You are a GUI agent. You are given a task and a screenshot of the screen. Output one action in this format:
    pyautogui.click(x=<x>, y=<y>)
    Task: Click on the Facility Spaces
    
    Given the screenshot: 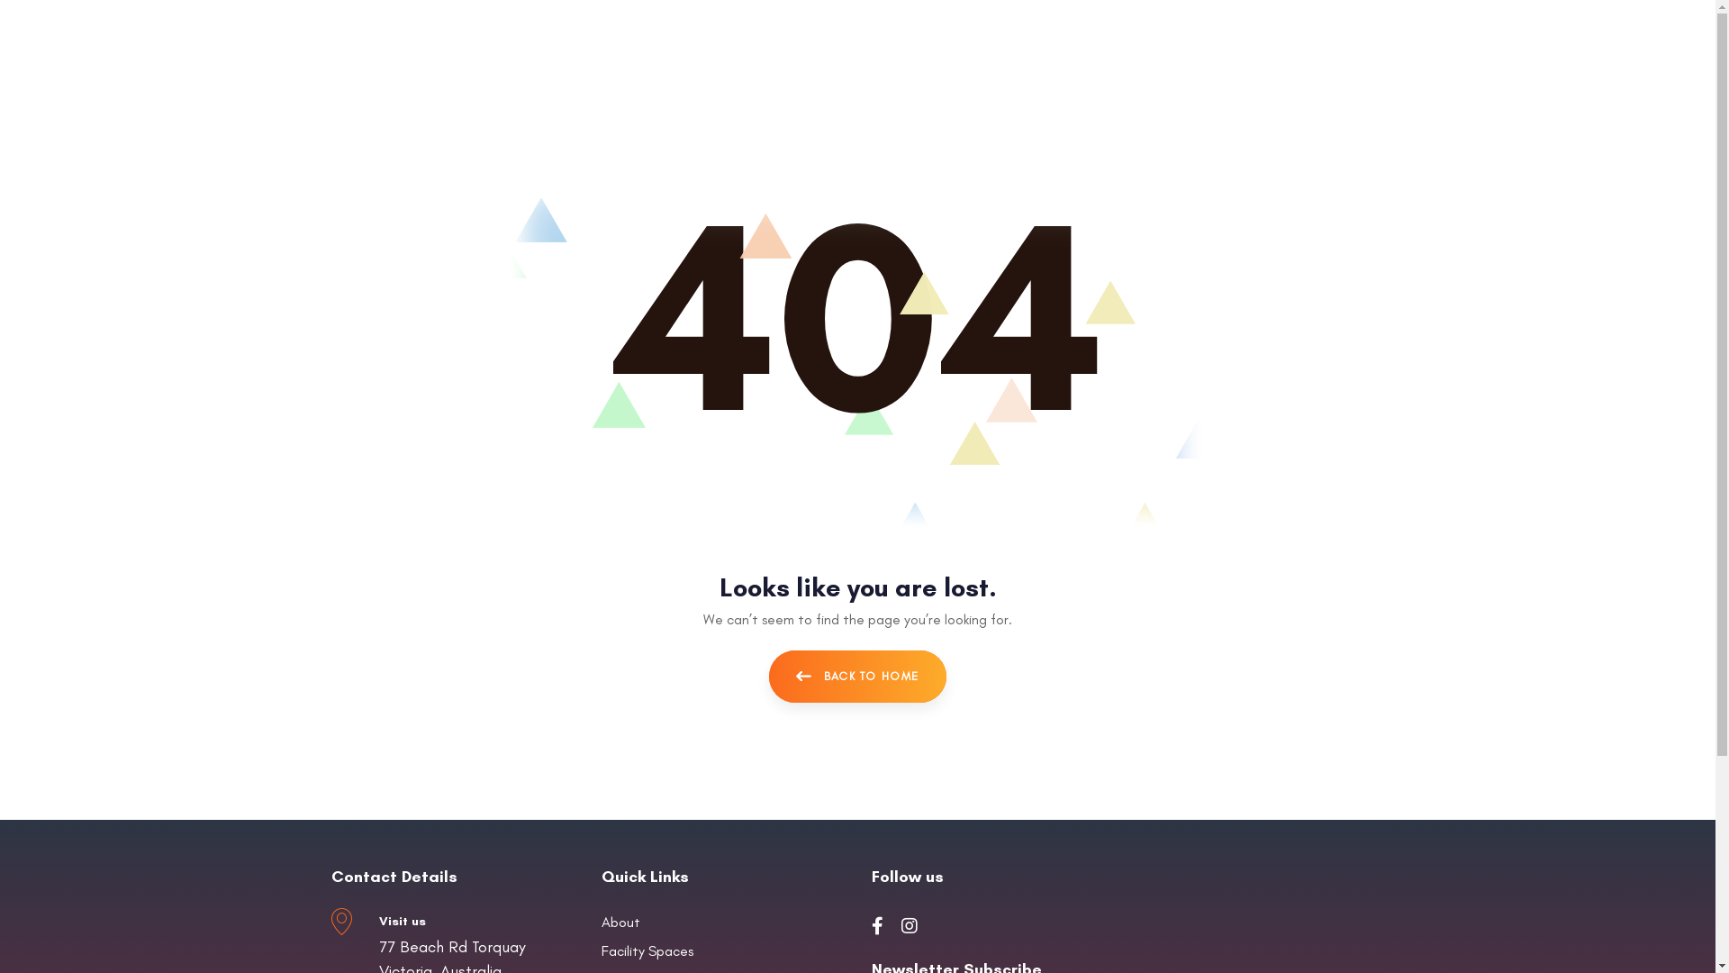 What is the action you would take?
    pyautogui.click(x=723, y=951)
    